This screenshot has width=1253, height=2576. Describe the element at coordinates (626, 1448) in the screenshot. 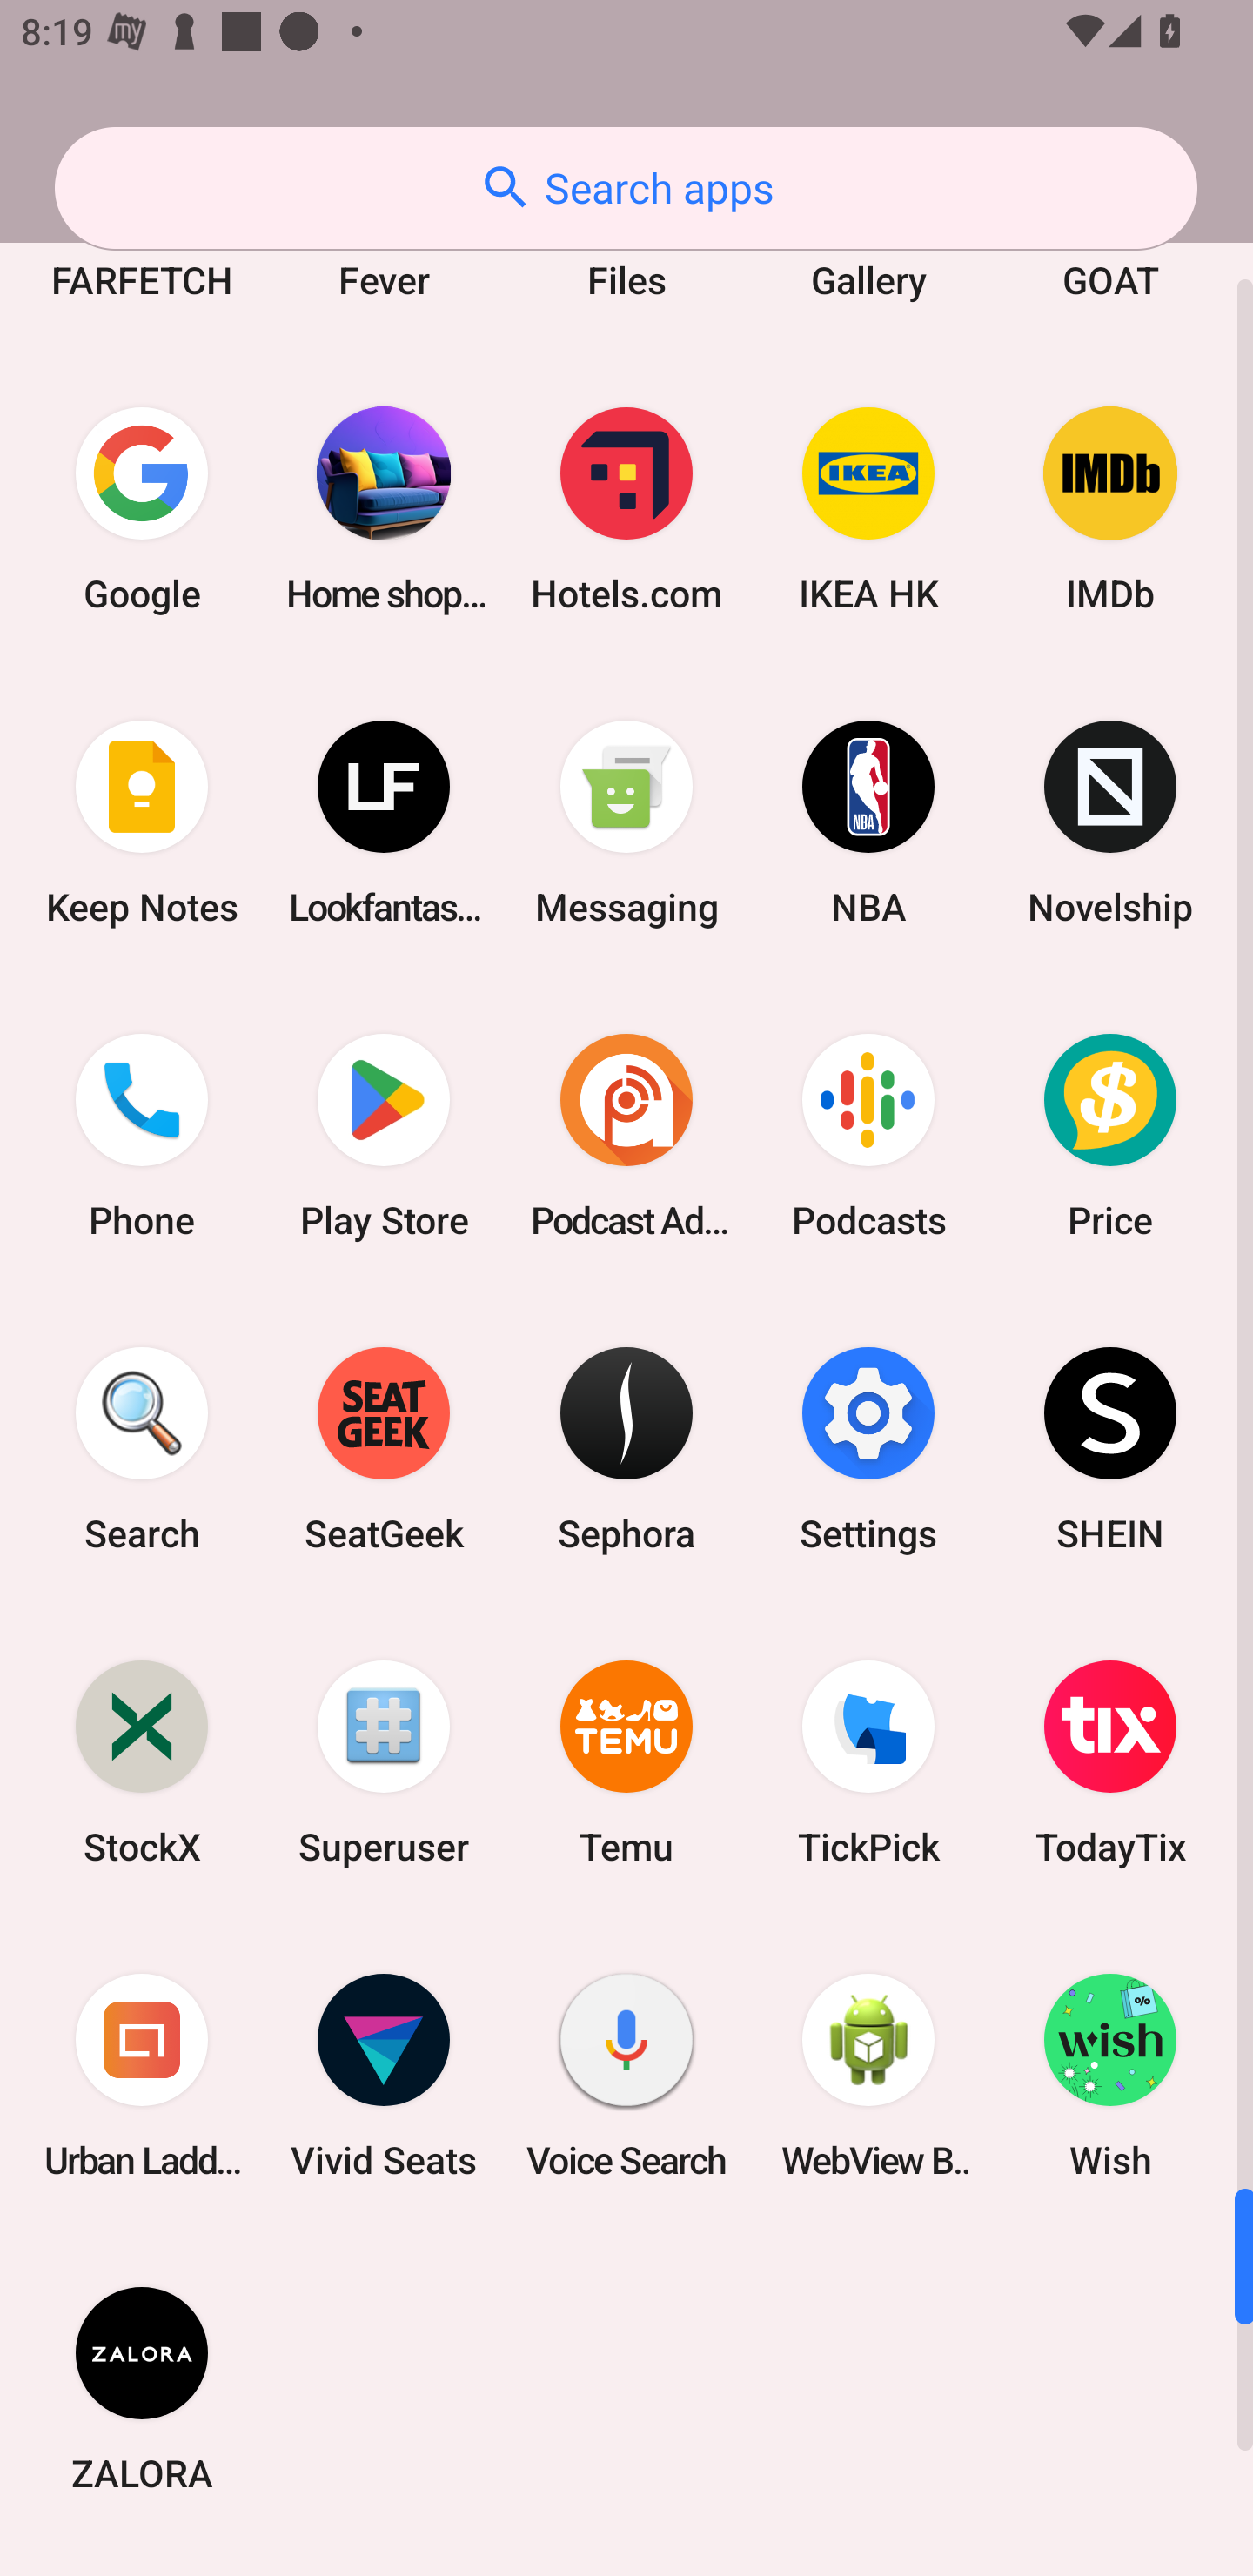

I see `Sephora` at that location.